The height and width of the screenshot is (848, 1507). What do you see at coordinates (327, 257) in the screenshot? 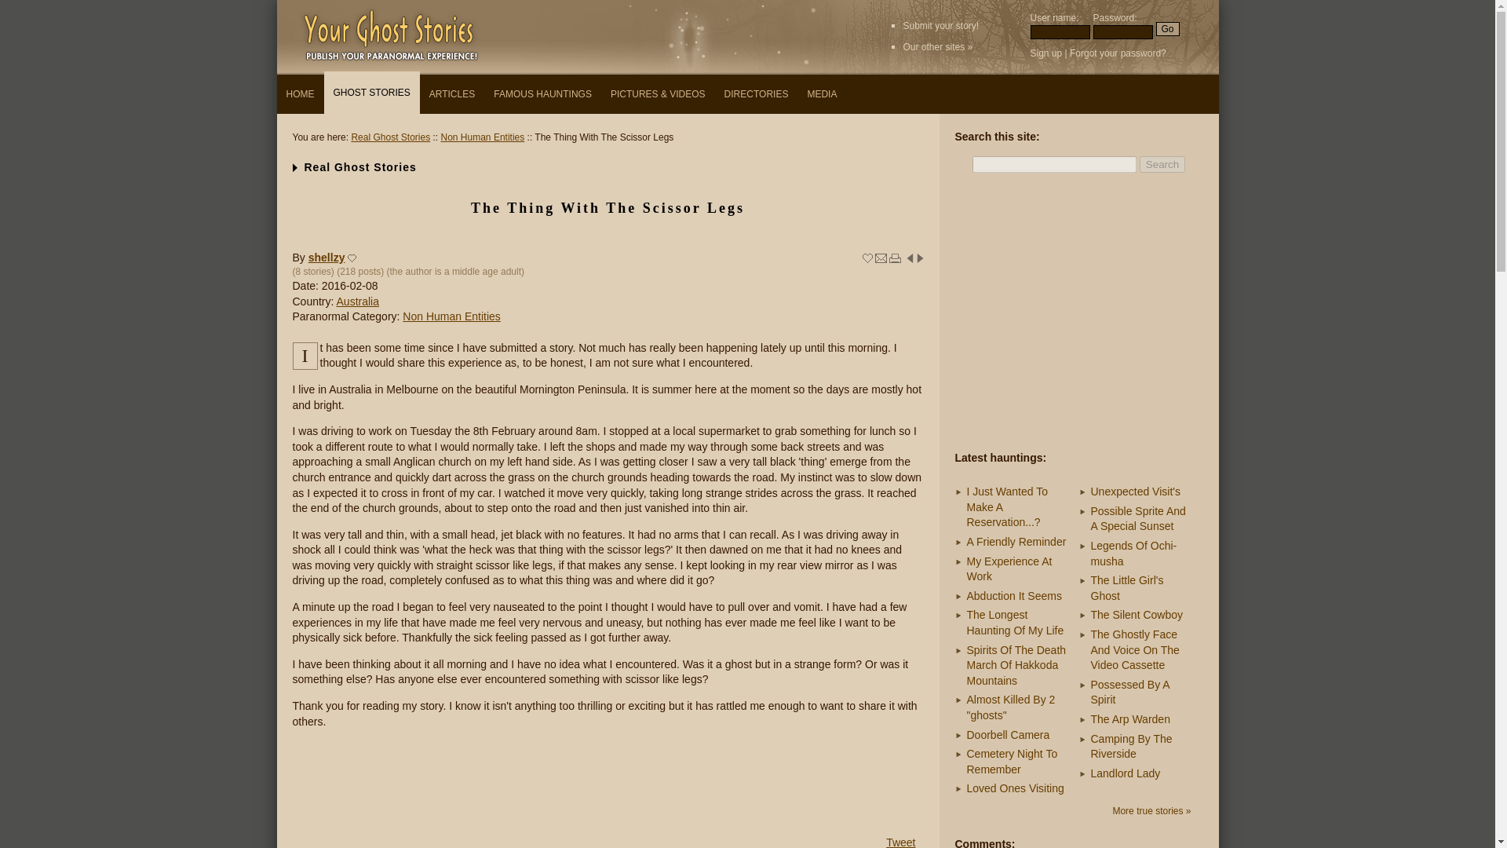
I see `shellzy` at bounding box center [327, 257].